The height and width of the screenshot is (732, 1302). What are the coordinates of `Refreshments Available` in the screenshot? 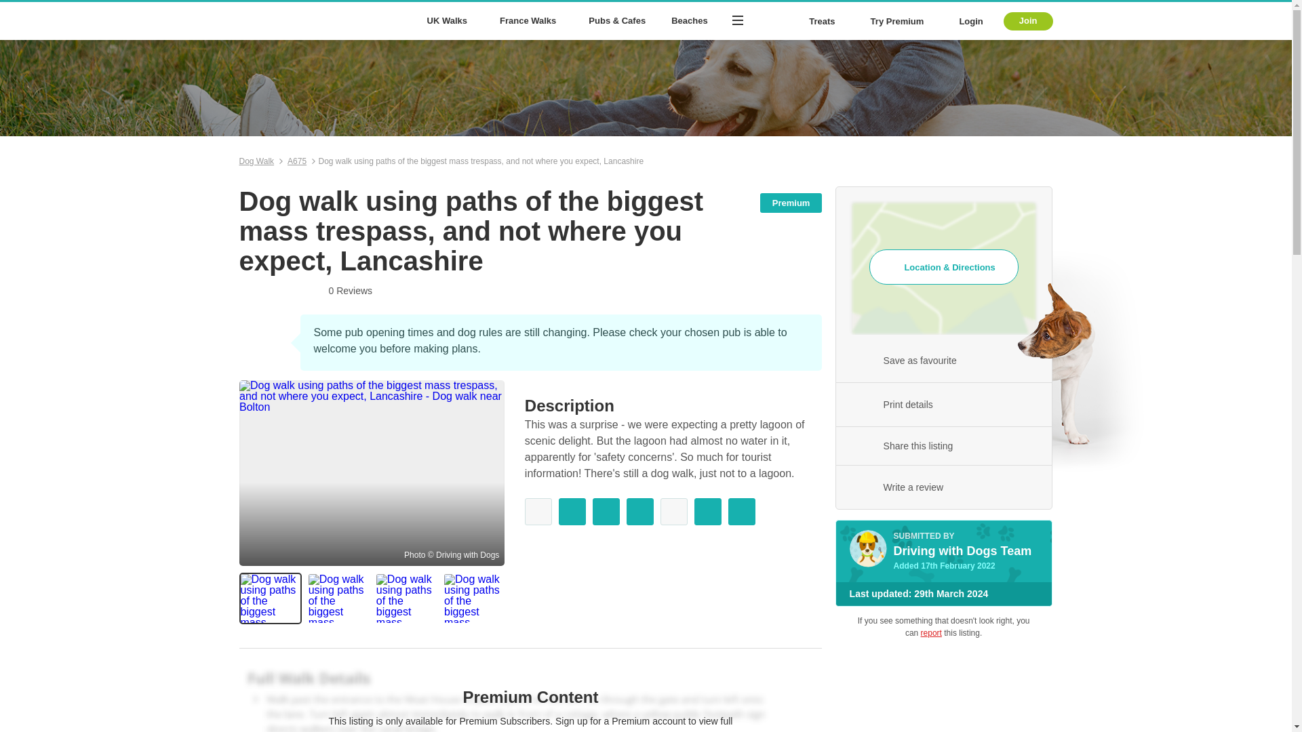 It's located at (572, 512).